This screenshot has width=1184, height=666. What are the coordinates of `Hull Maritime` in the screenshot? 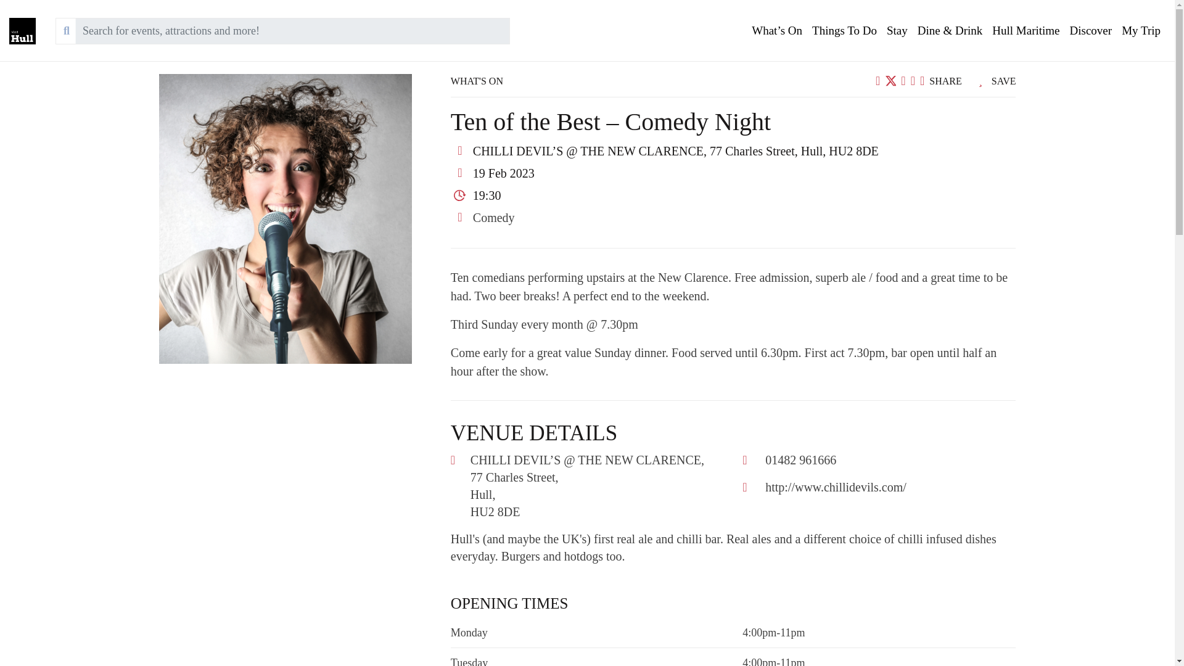 It's located at (1026, 31).